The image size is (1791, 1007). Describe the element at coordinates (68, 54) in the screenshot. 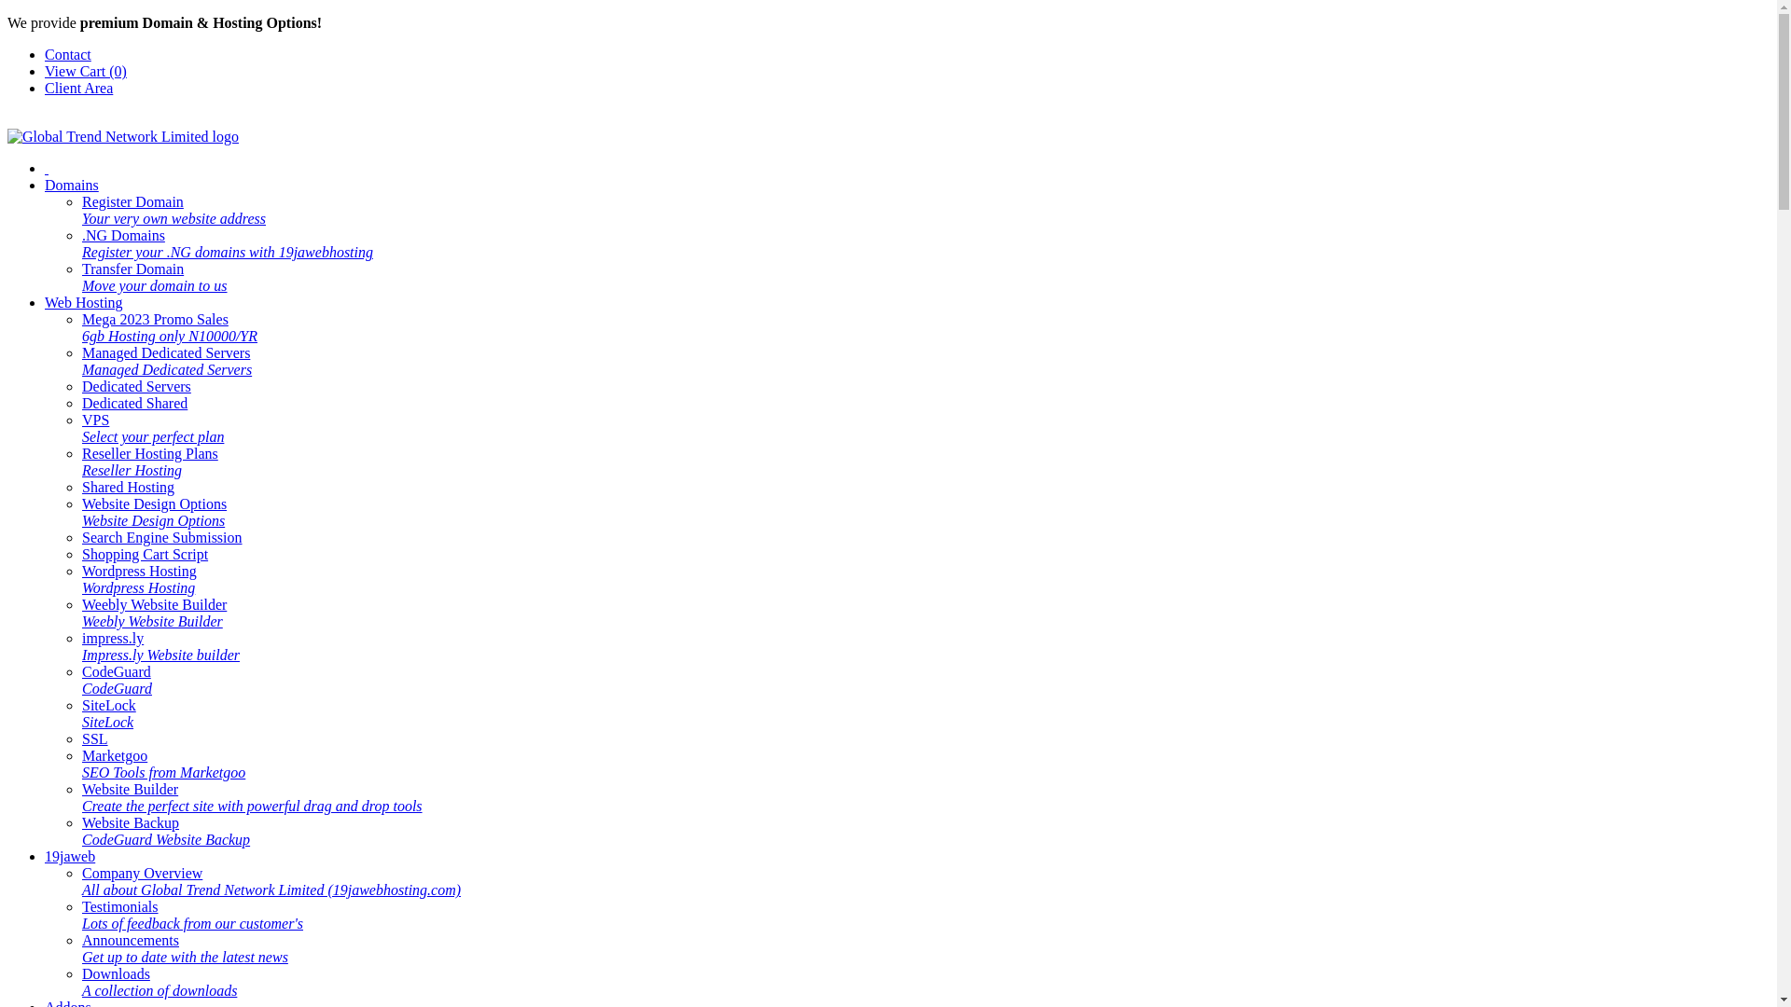

I see `Contact` at that location.